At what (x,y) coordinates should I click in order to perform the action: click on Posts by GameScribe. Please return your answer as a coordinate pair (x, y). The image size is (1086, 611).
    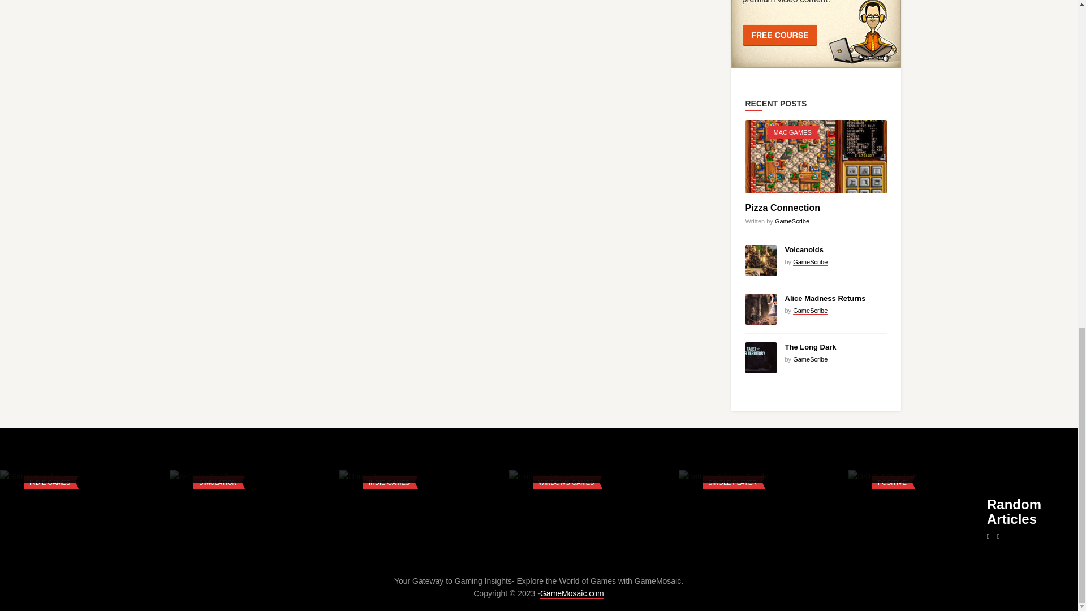
    Looking at the image, I should click on (792, 221).